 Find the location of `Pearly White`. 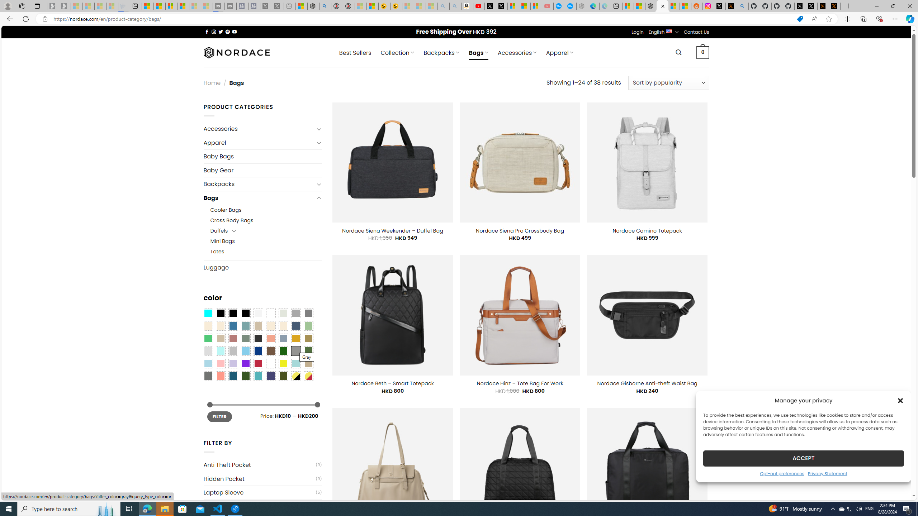

Pearly White is located at coordinates (258, 314).